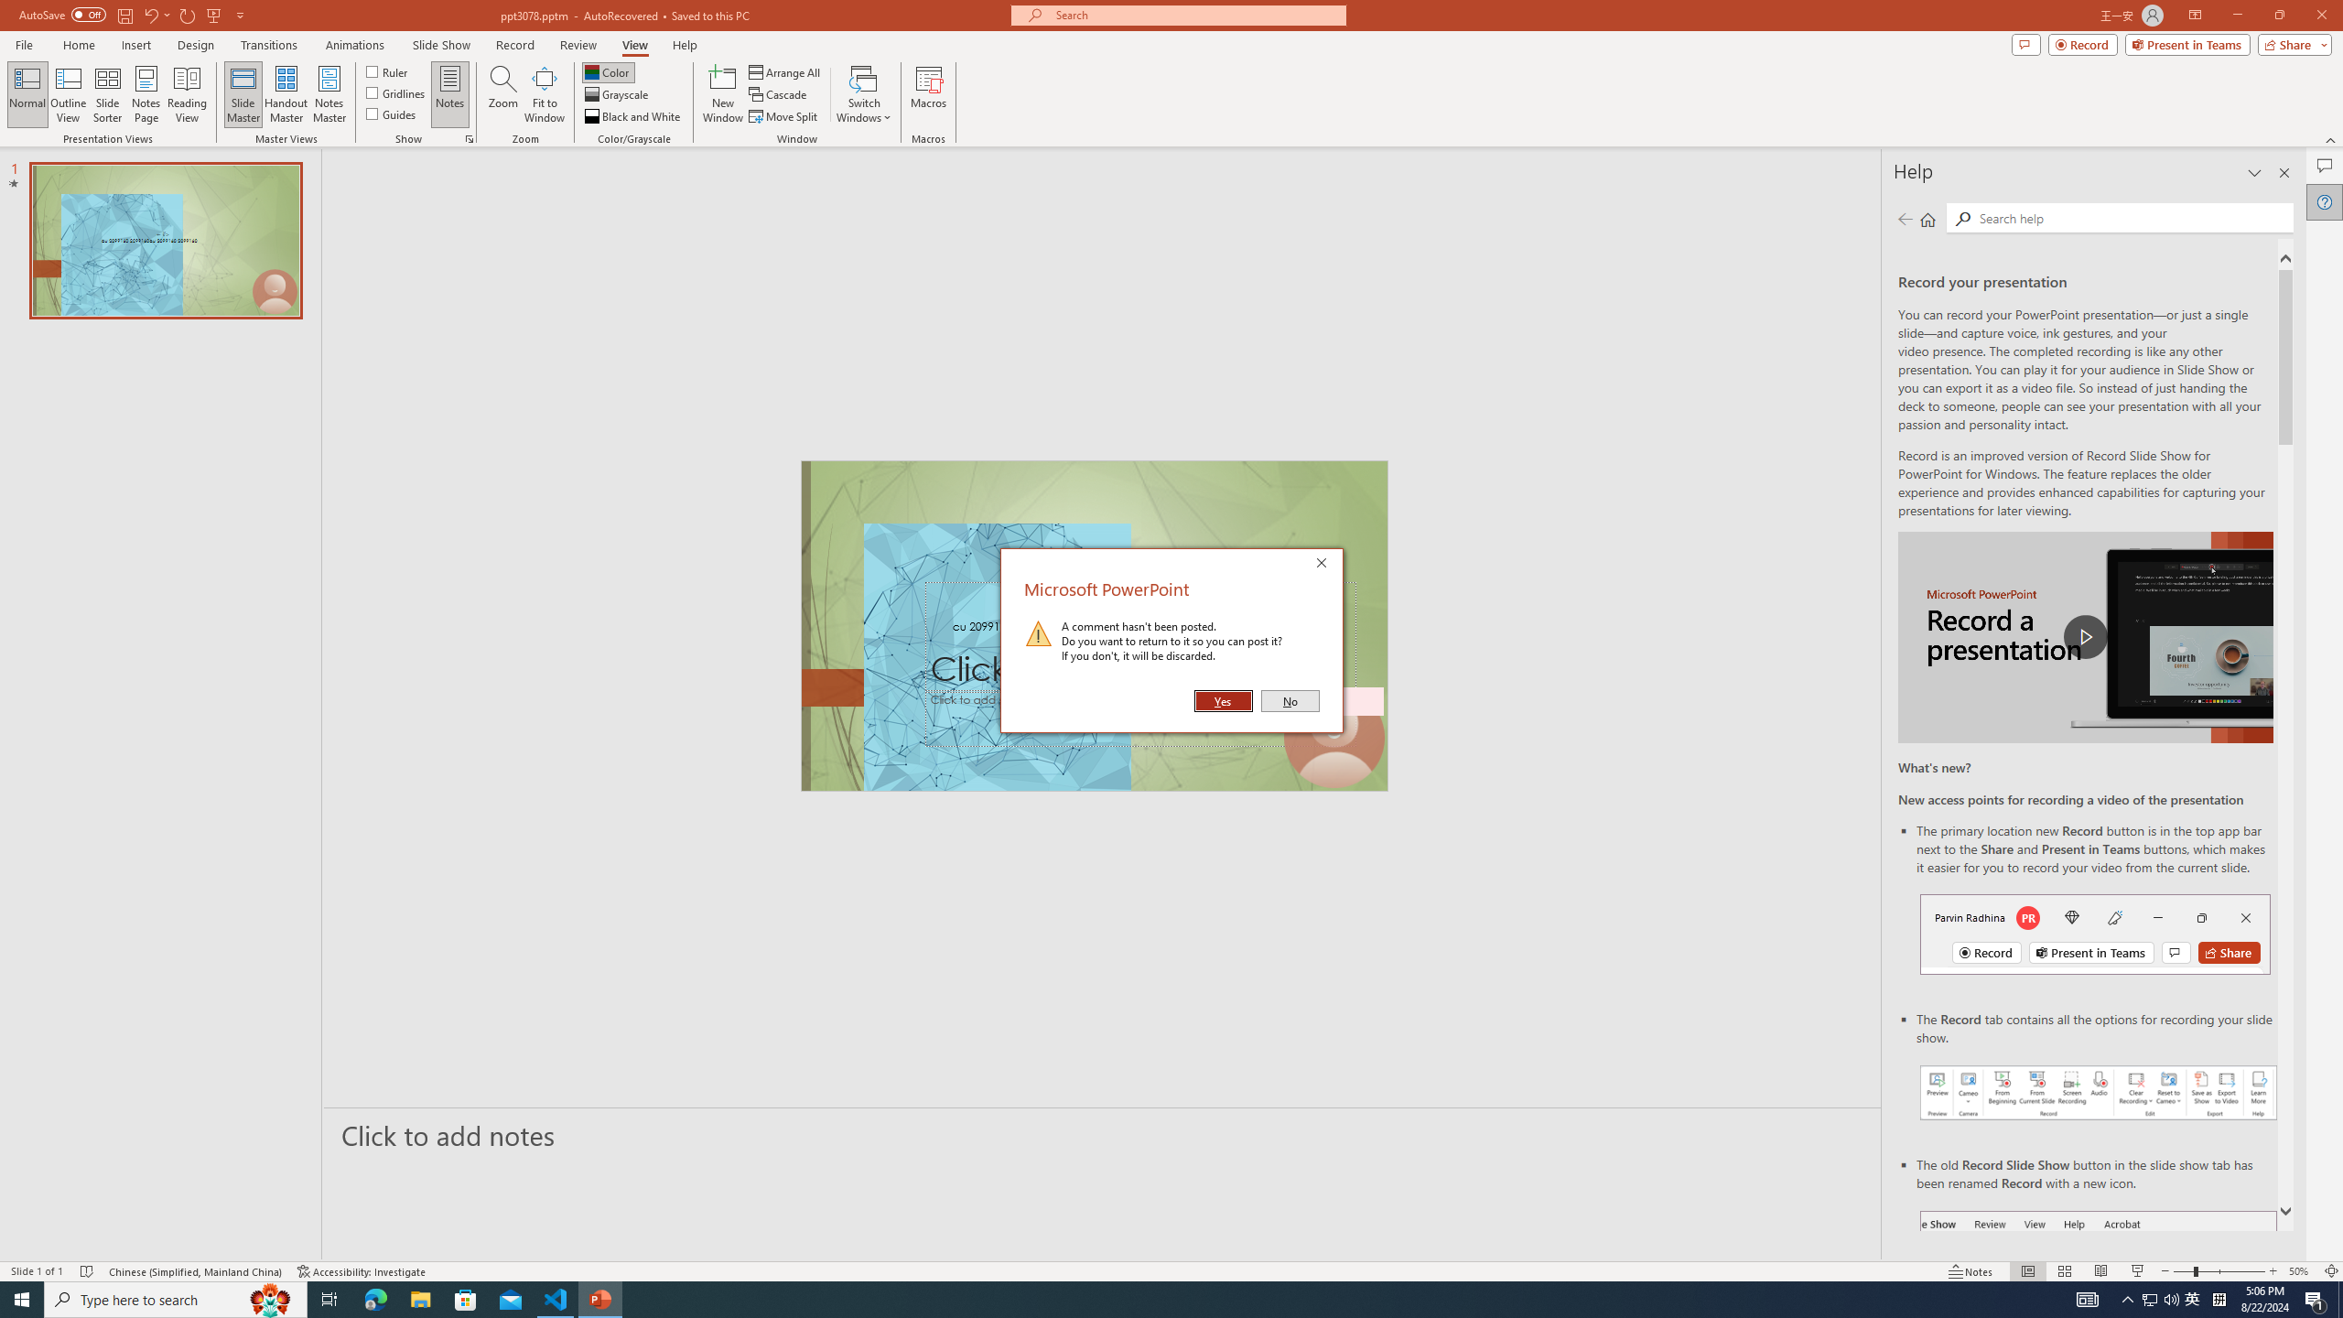  I want to click on Ruler, so click(388, 71).